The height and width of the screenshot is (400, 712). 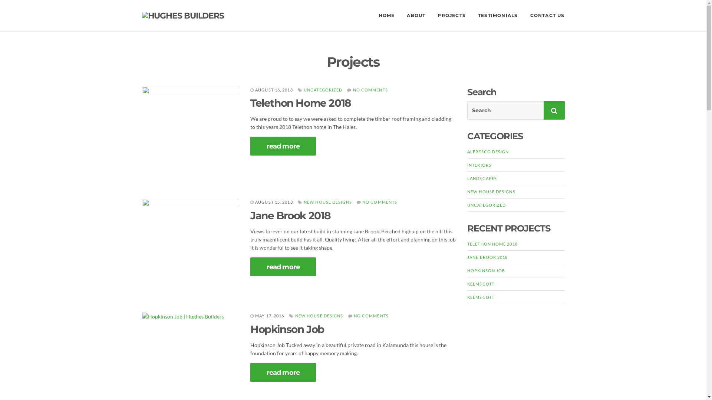 I want to click on NEW HOUSE DESIGNS, so click(x=328, y=202).